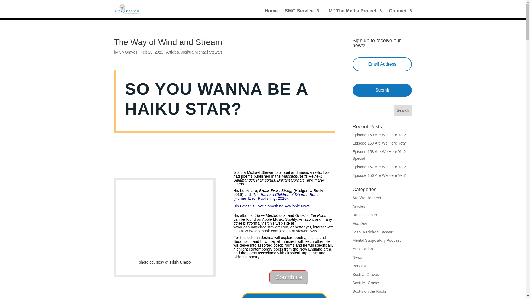  Describe the element at coordinates (272, 206) in the screenshot. I see `His Latest is Love Something Available Now. ` at that location.